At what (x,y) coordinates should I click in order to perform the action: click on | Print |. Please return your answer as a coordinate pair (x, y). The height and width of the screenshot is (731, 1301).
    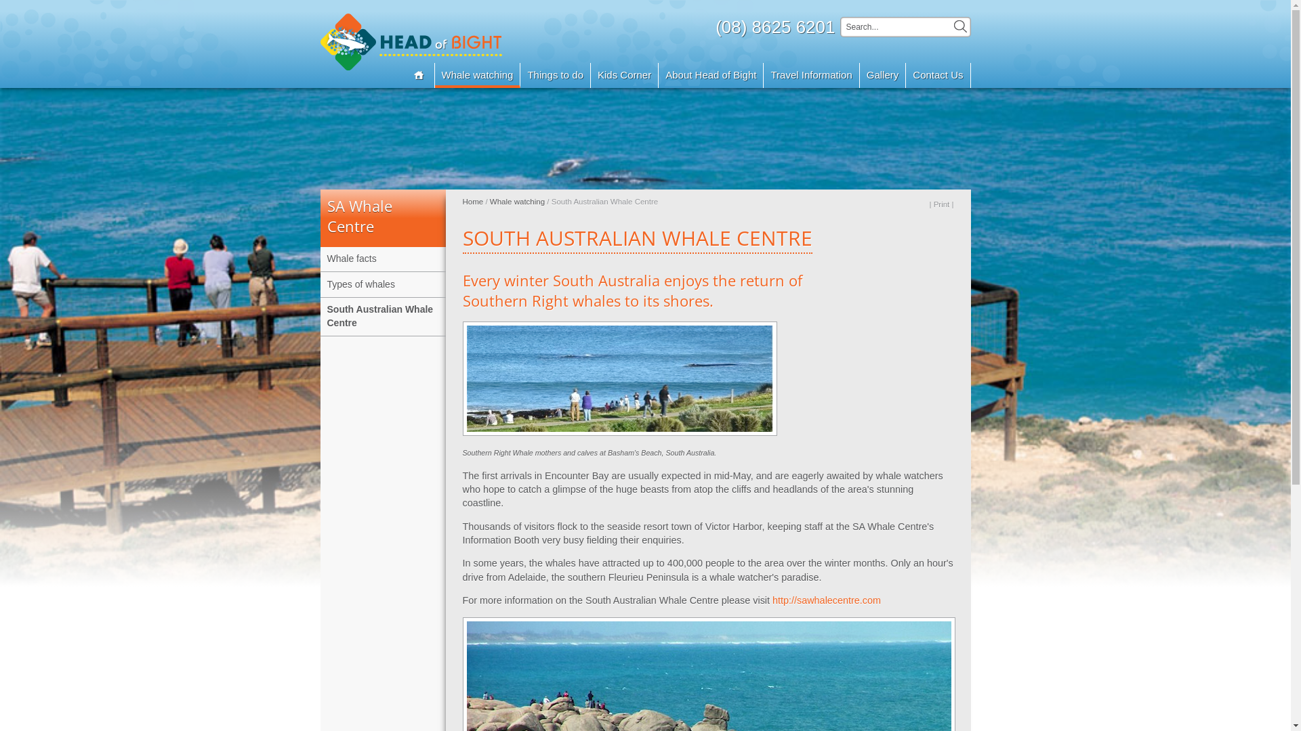
    Looking at the image, I should click on (941, 204).